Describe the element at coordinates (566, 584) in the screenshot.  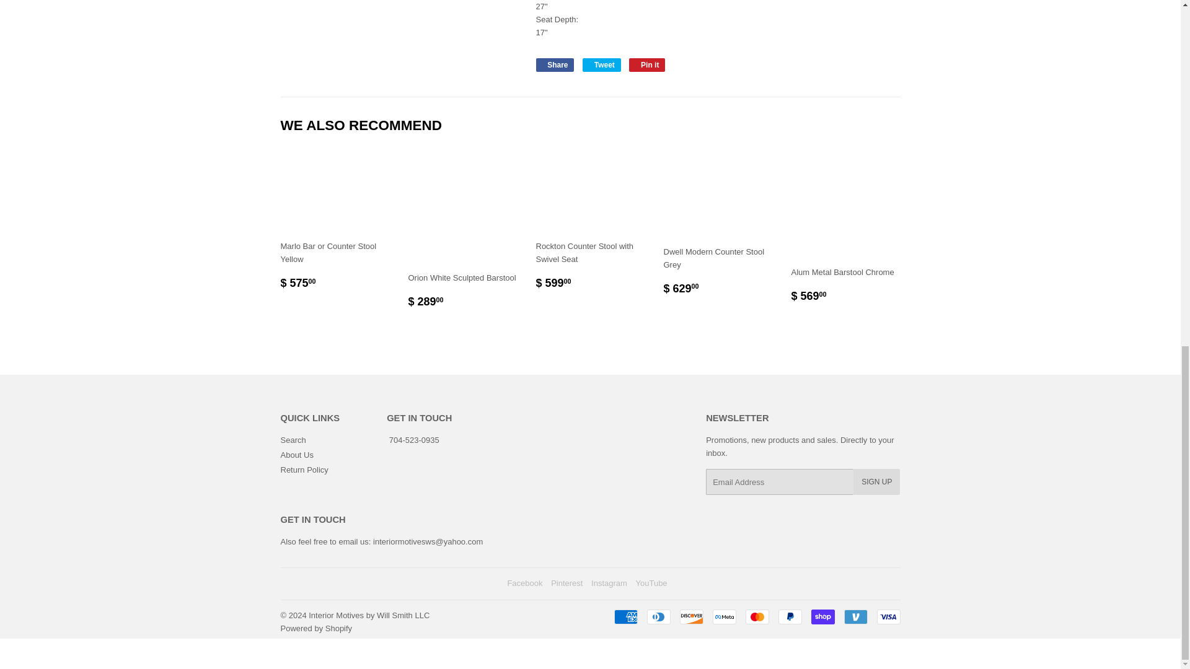
I see `Tweet on Twitter` at that location.